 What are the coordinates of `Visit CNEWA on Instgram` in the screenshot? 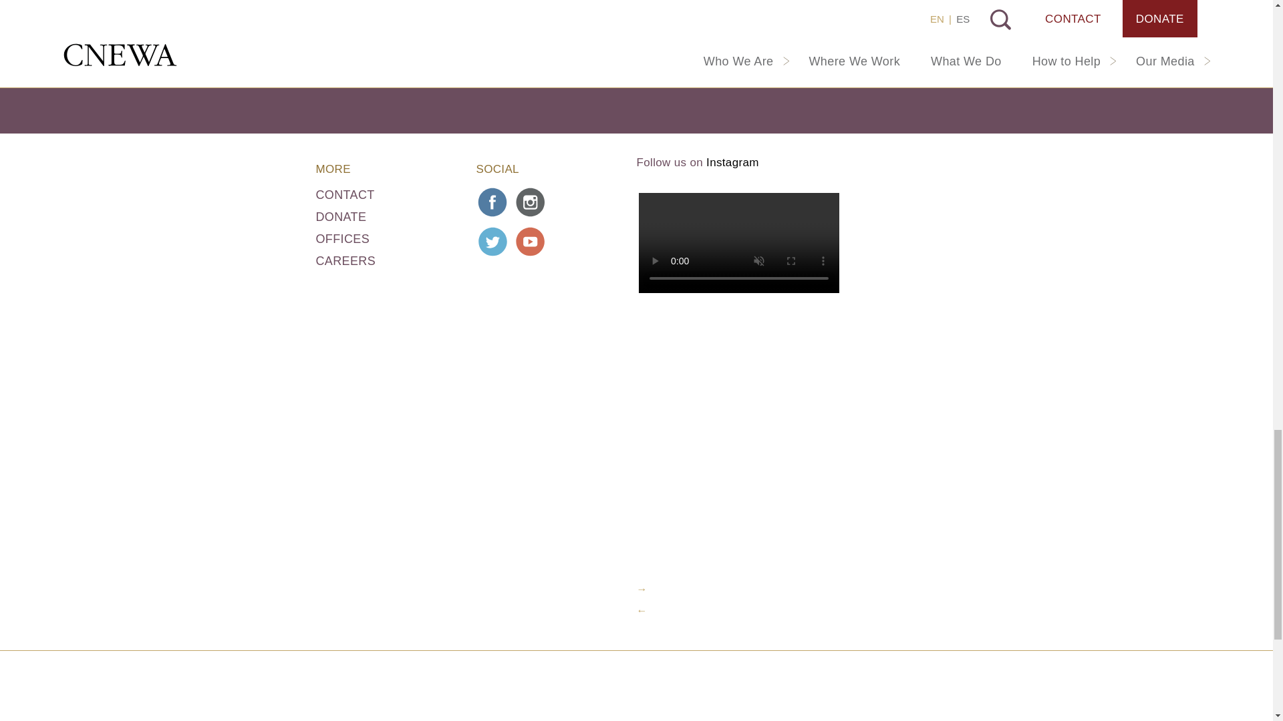 It's located at (531, 202).